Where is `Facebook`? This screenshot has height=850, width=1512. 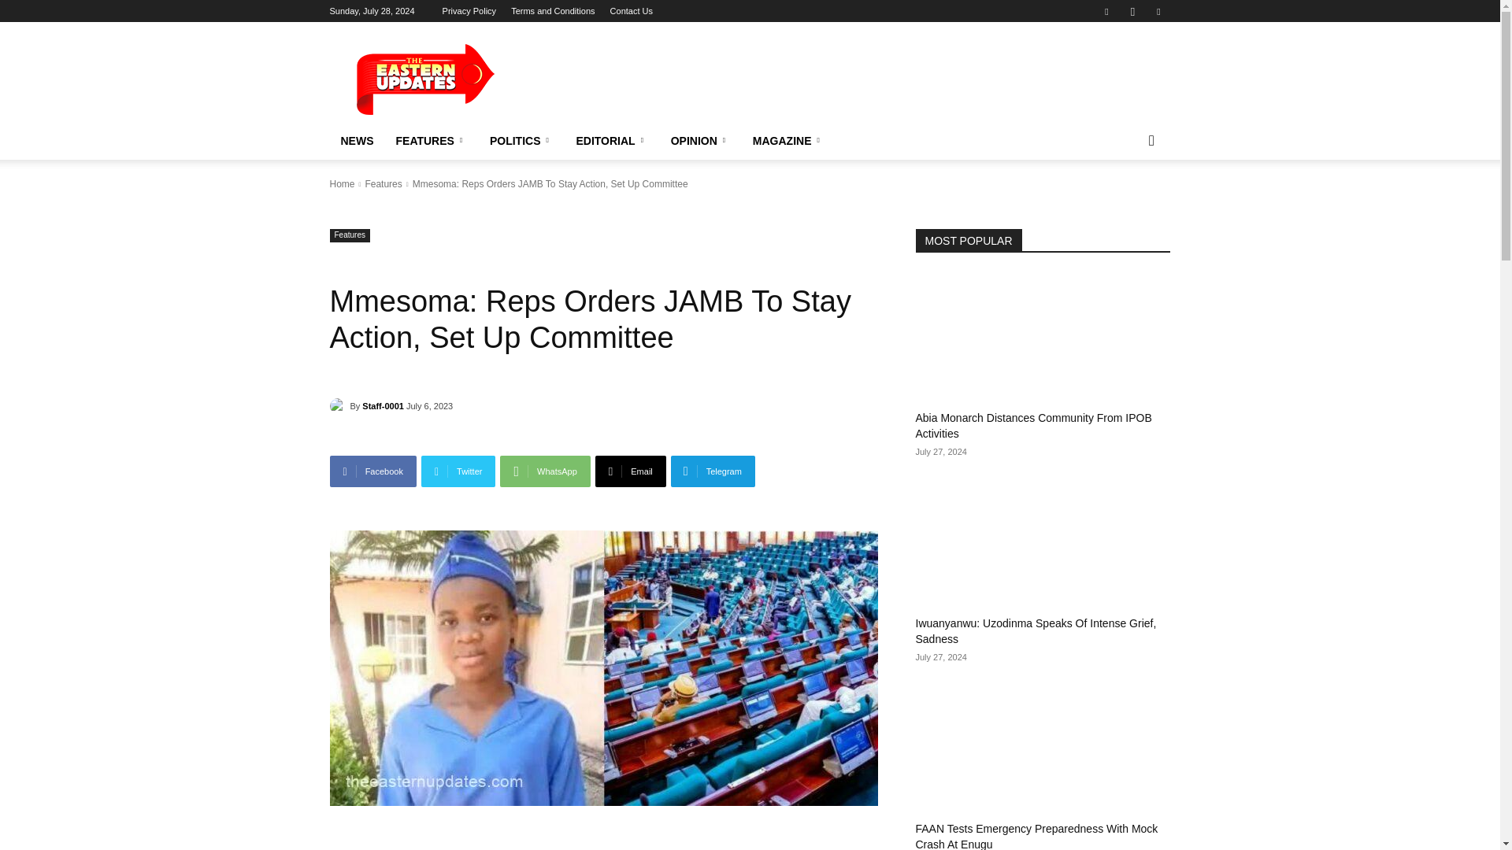 Facebook is located at coordinates (1106, 11).